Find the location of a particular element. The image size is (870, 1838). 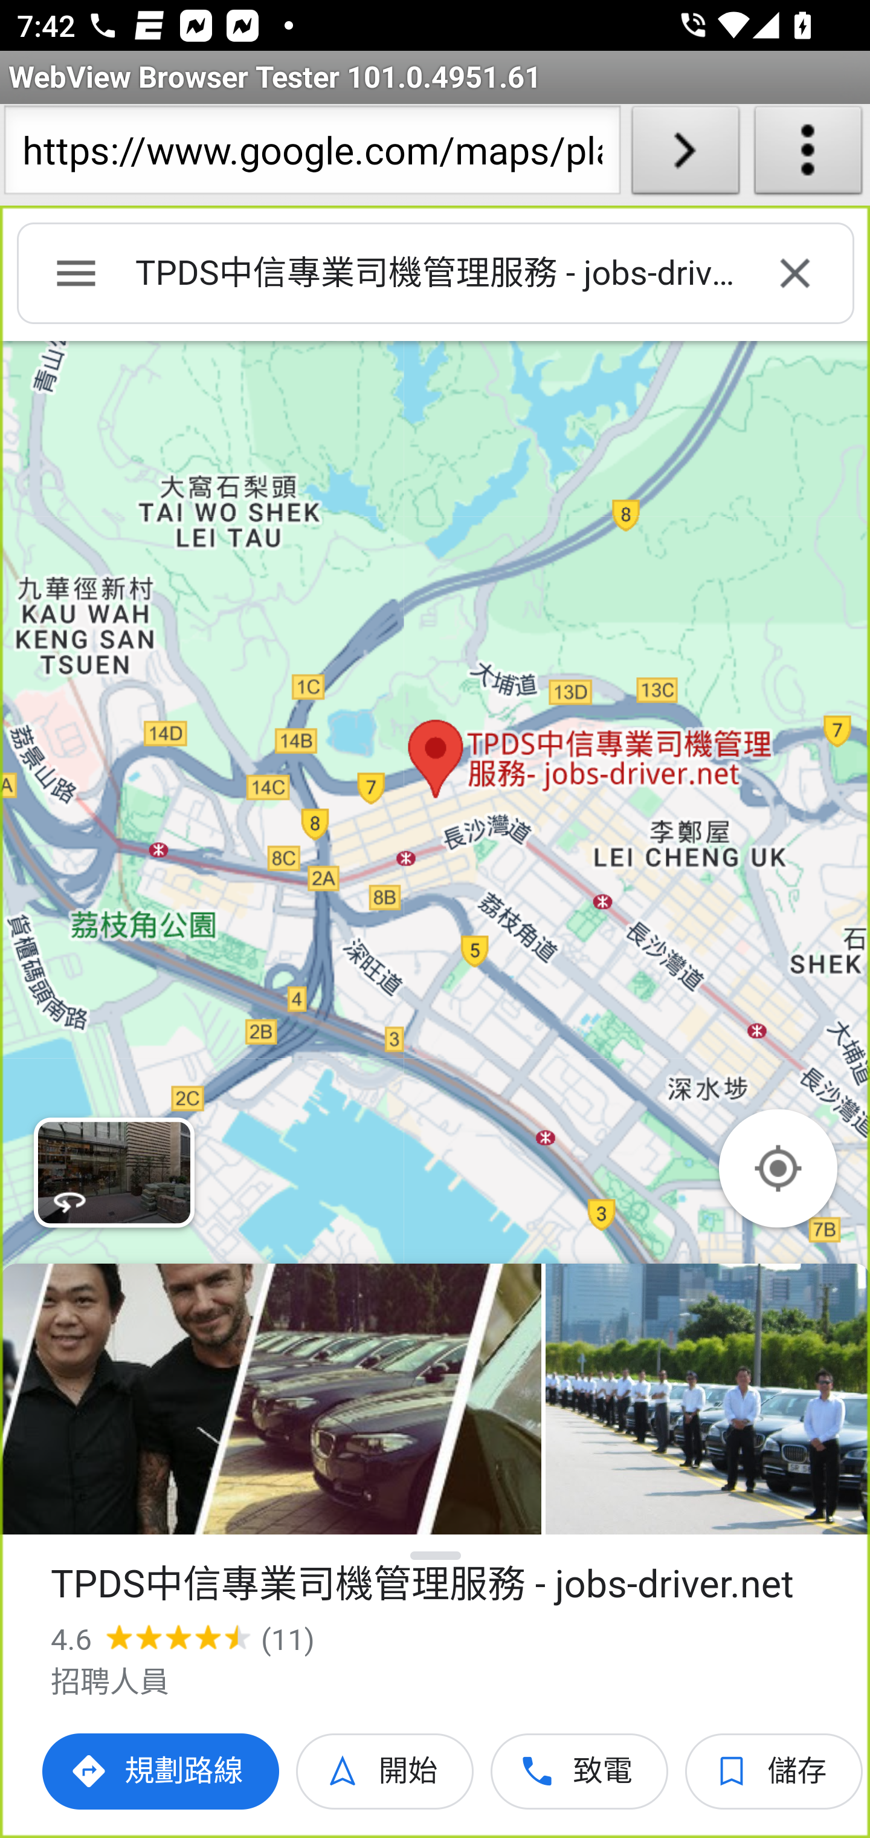

致電「TPDS中信專業司機管理服務 - jobs-driver.net」  致電 is located at coordinates (580, 1771).